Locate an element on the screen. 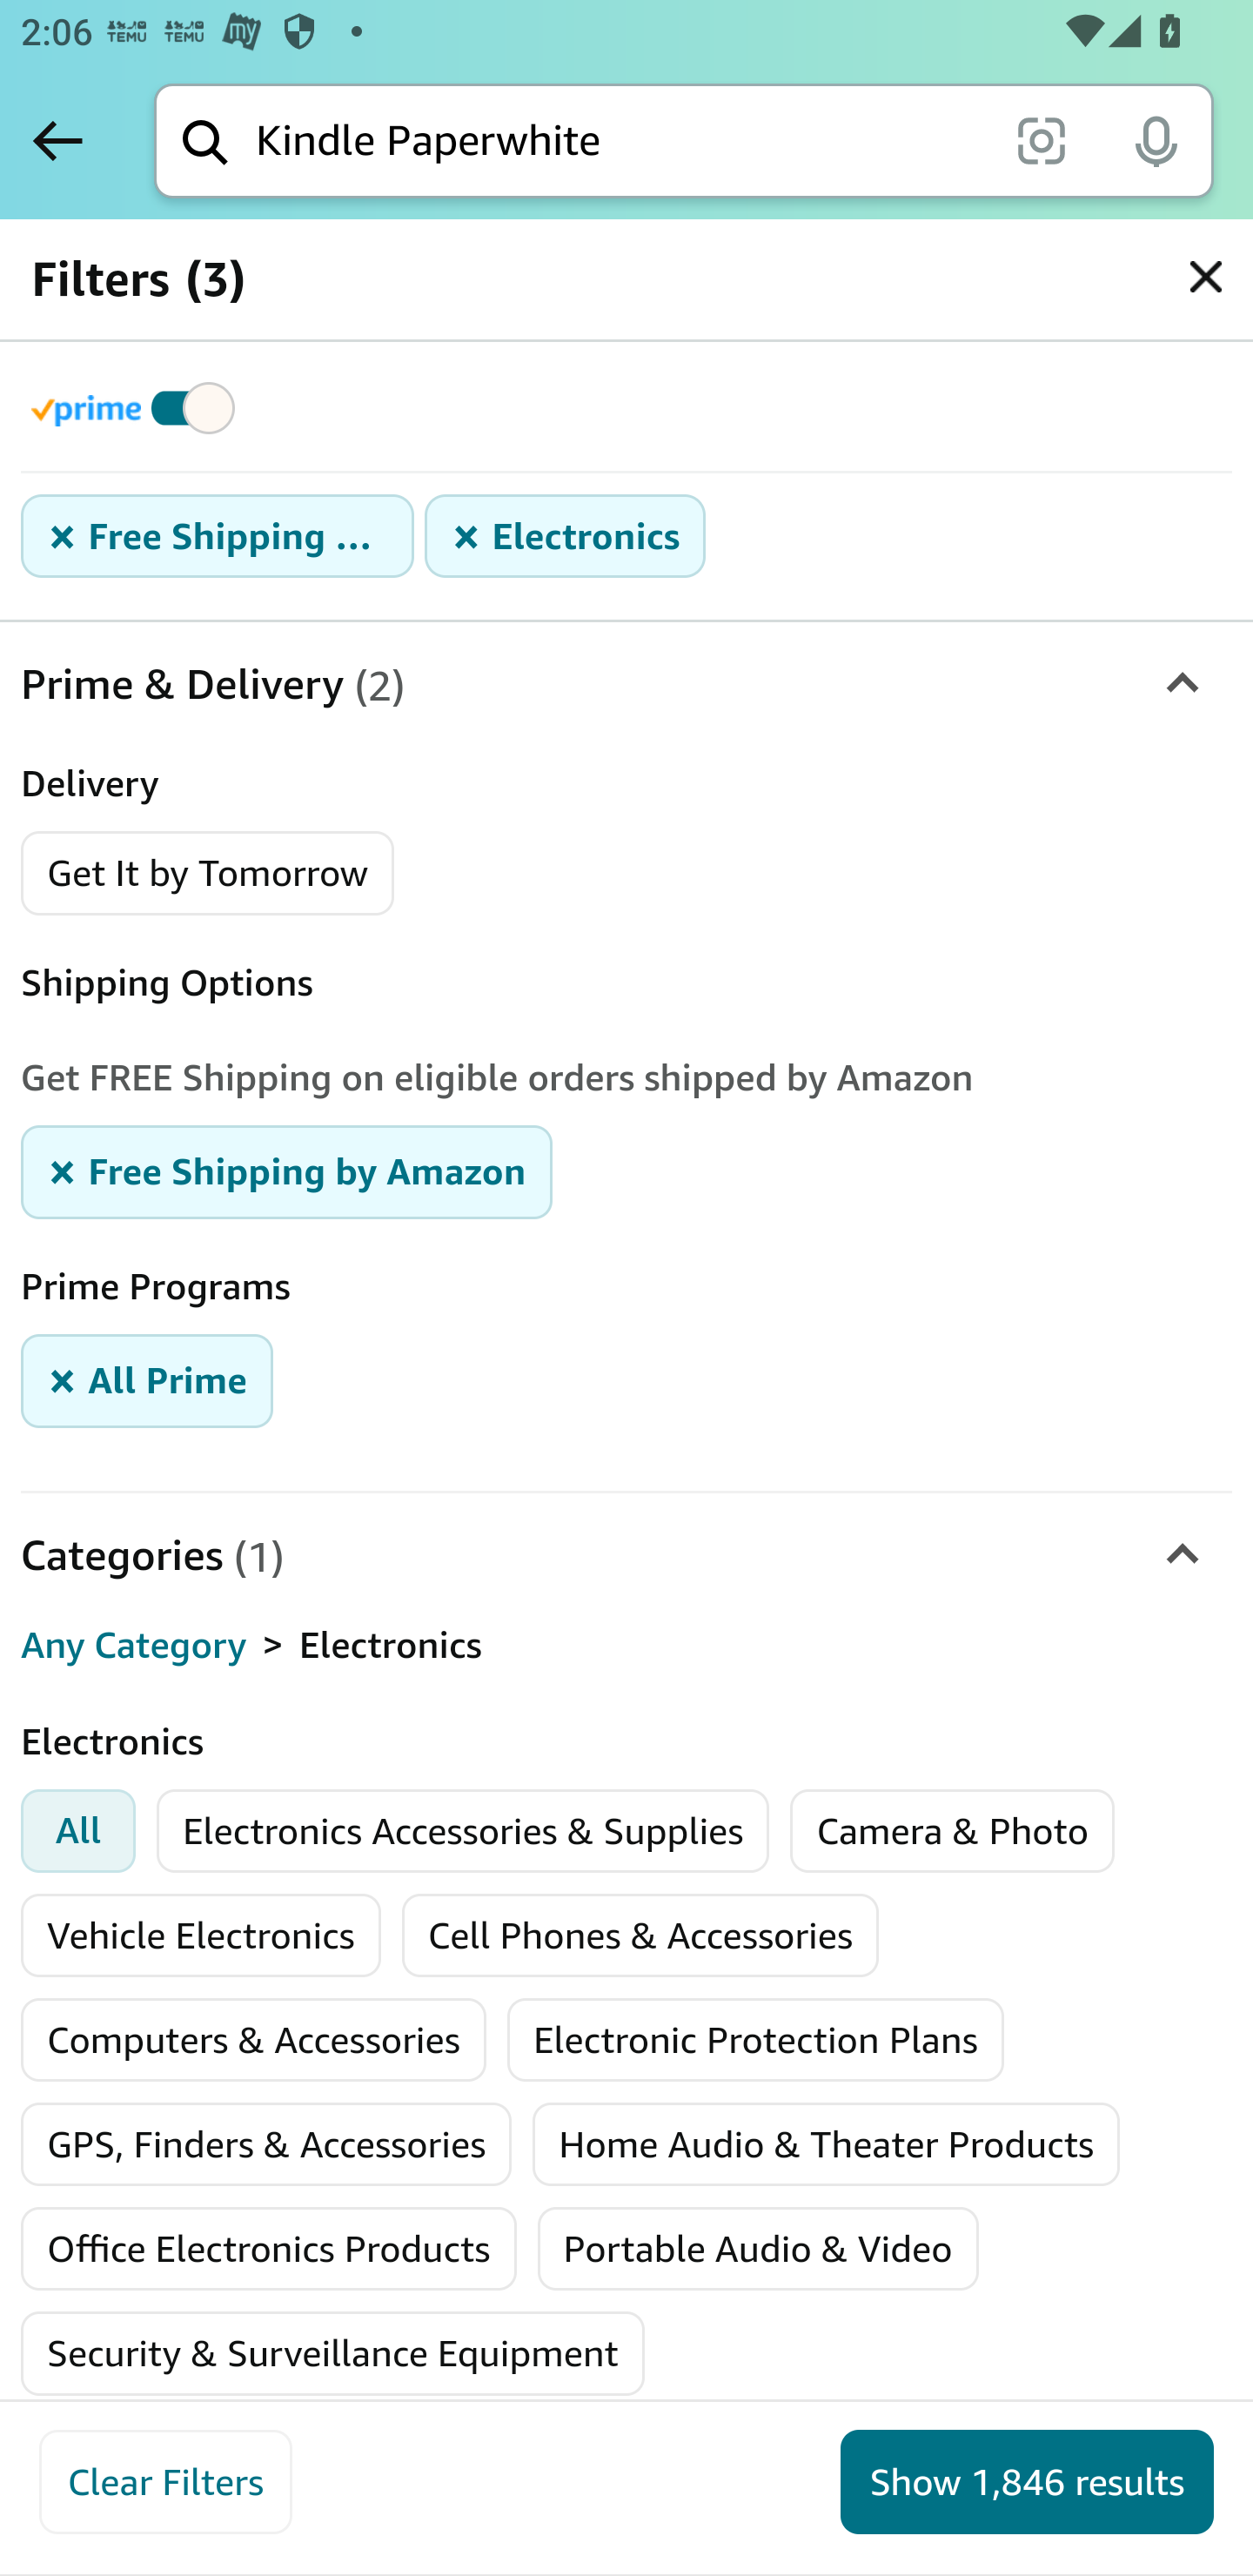 Image resolution: width=1253 pixels, height=2576 pixels. × All Prime × All Prime is located at coordinates (148, 1379).